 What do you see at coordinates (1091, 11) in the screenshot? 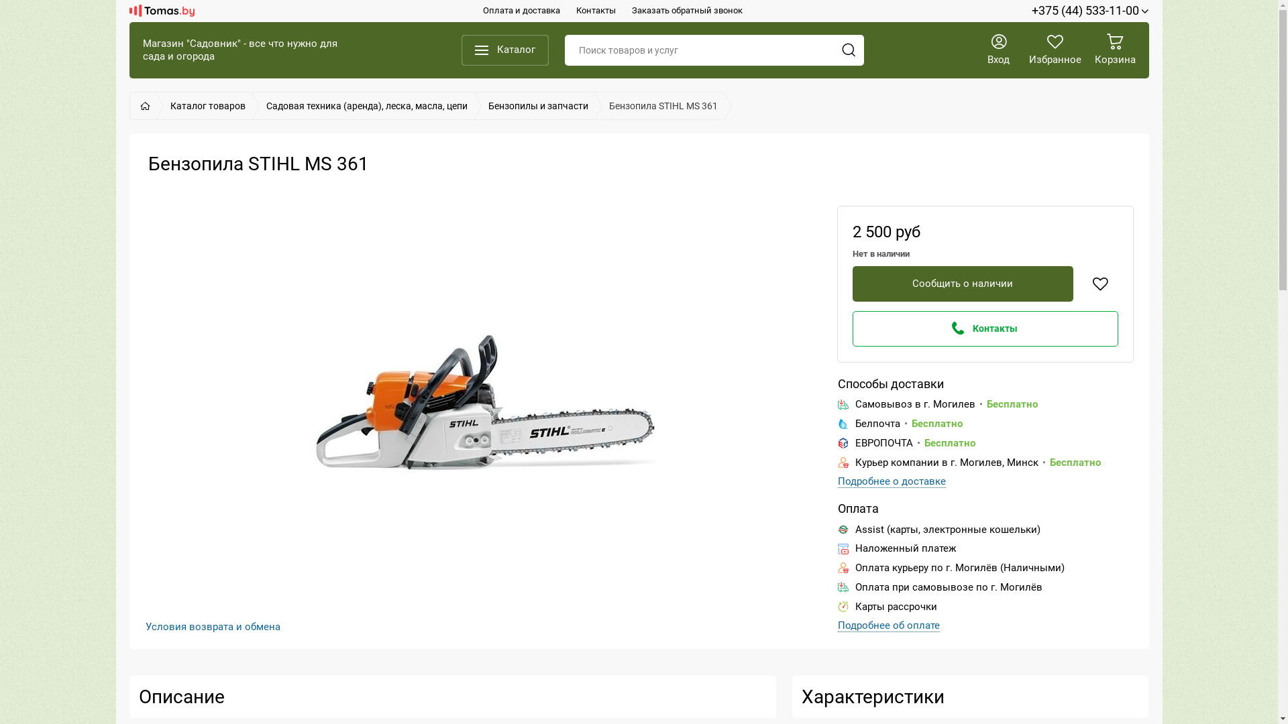
I see `+375 (44) 533-11-00` at bounding box center [1091, 11].